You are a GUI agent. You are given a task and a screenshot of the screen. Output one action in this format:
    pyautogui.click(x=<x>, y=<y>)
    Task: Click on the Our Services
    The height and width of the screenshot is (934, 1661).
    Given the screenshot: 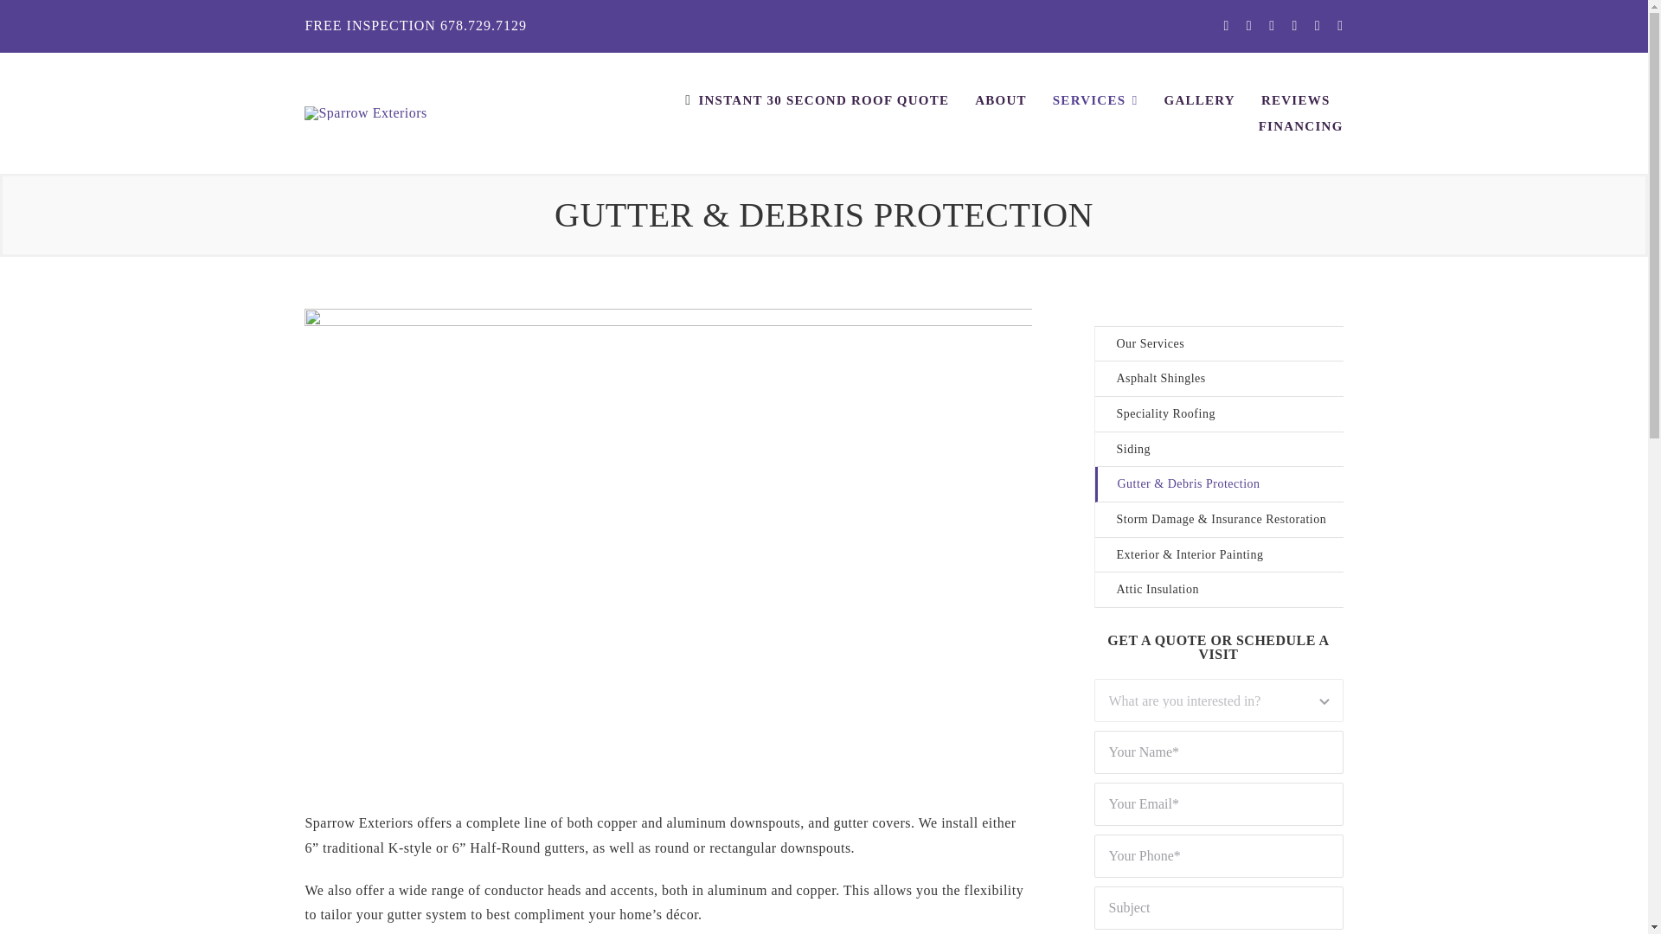 What is the action you would take?
    pyautogui.click(x=1219, y=344)
    